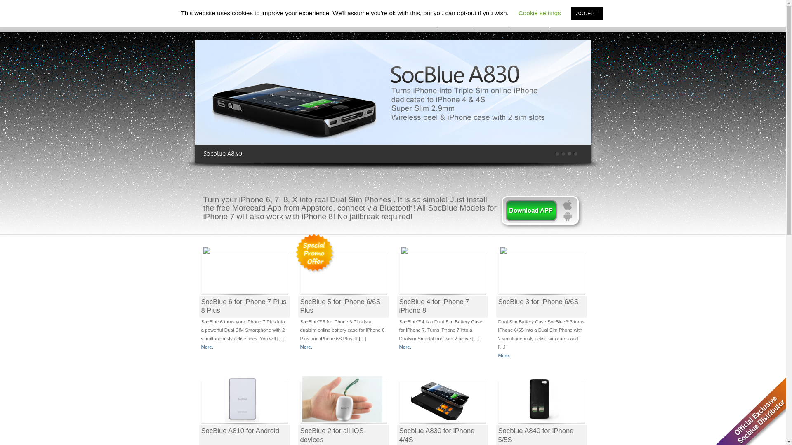  What do you see at coordinates (342, 424) in the screenshot?
I see `SocBlue 2 for all IOS devices` at bounding box center [342, 424].